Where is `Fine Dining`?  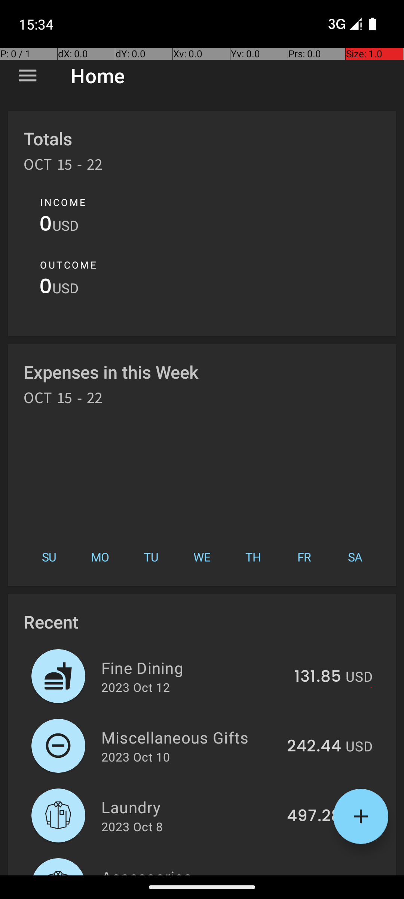
Fine Dining is located at coordinates (194, 668).